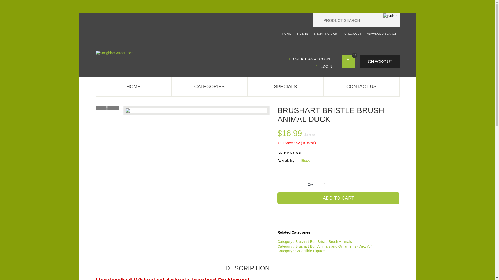  I want to click on Add to cart, so click(338, 198).